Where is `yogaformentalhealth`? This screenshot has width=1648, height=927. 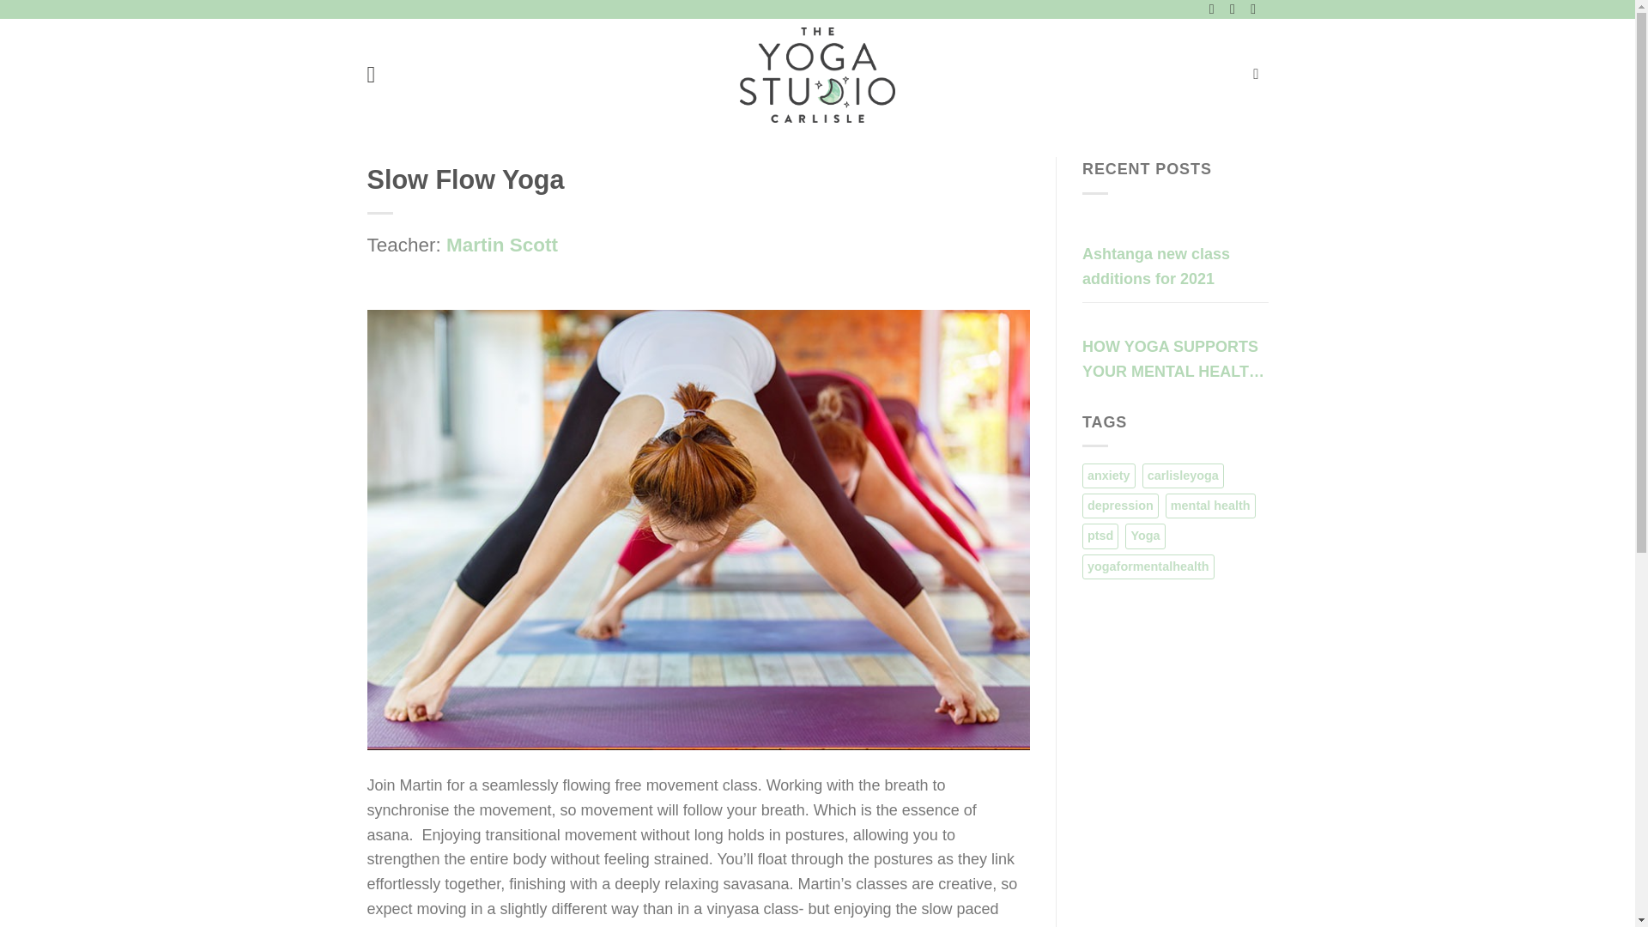 yogaformentalhealth is located at coordinates (1148, 566).